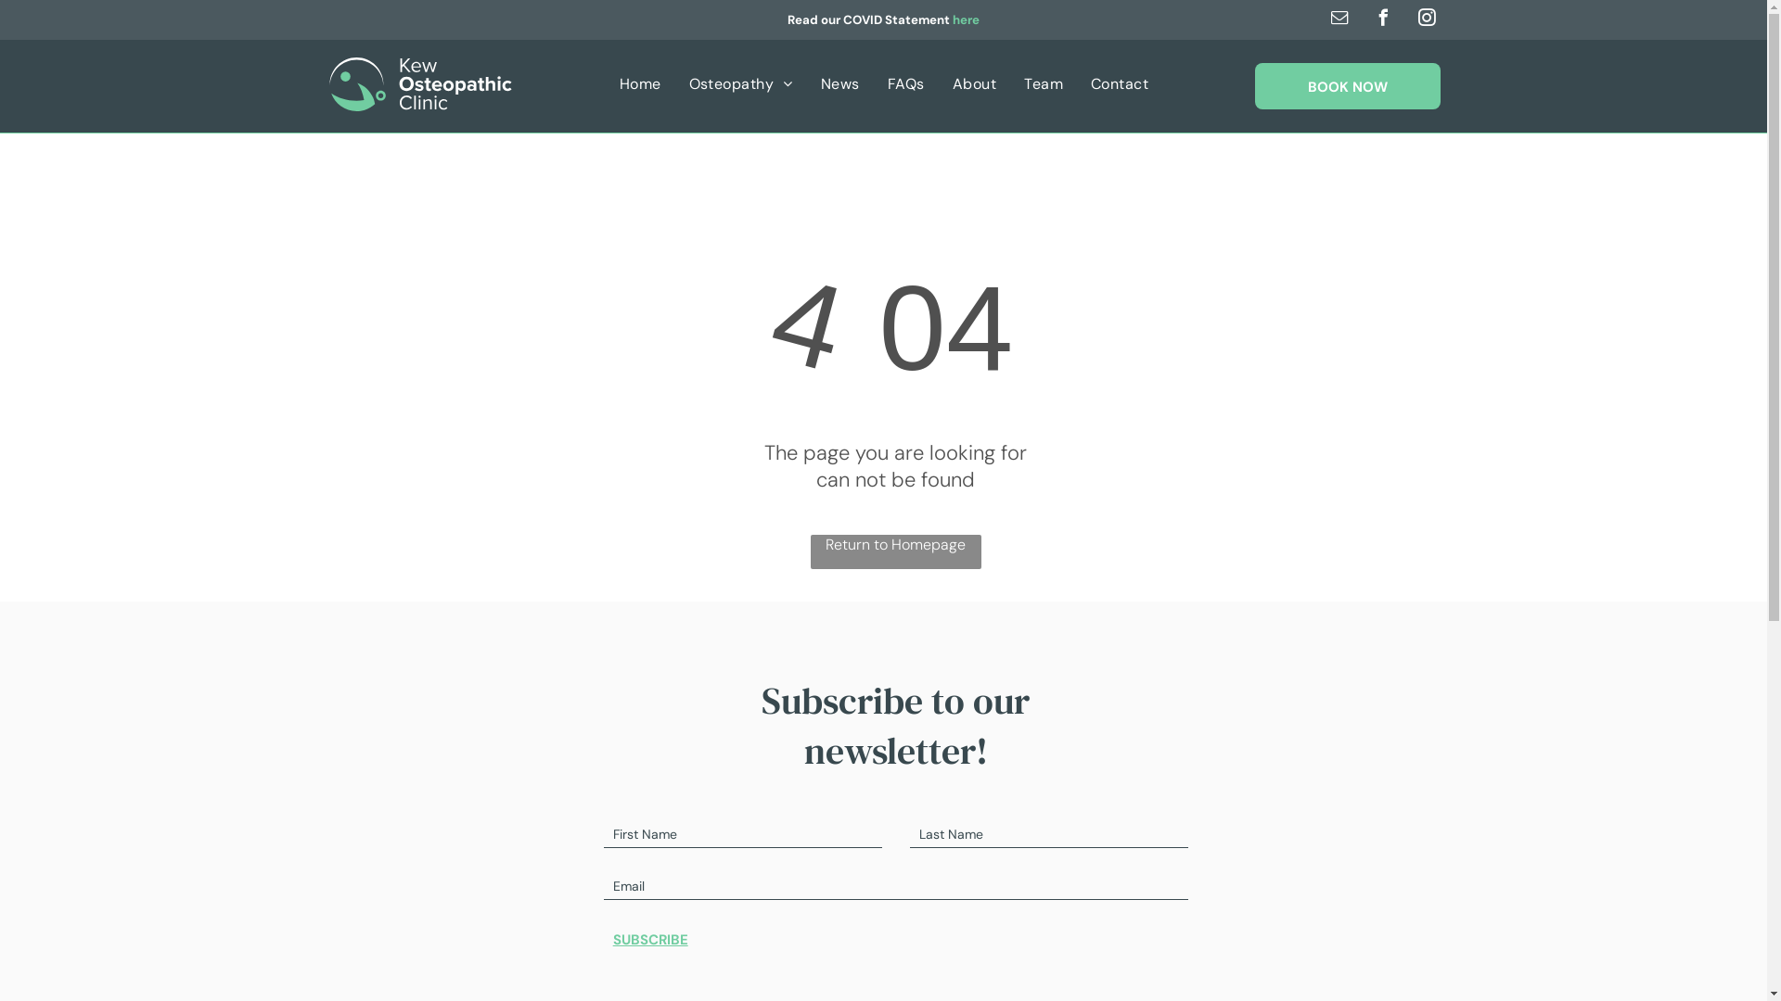  What do you see at coordinates (896, 552) in the screenshot?
I see `Return to Homepage` at bounding box center [896, 552].